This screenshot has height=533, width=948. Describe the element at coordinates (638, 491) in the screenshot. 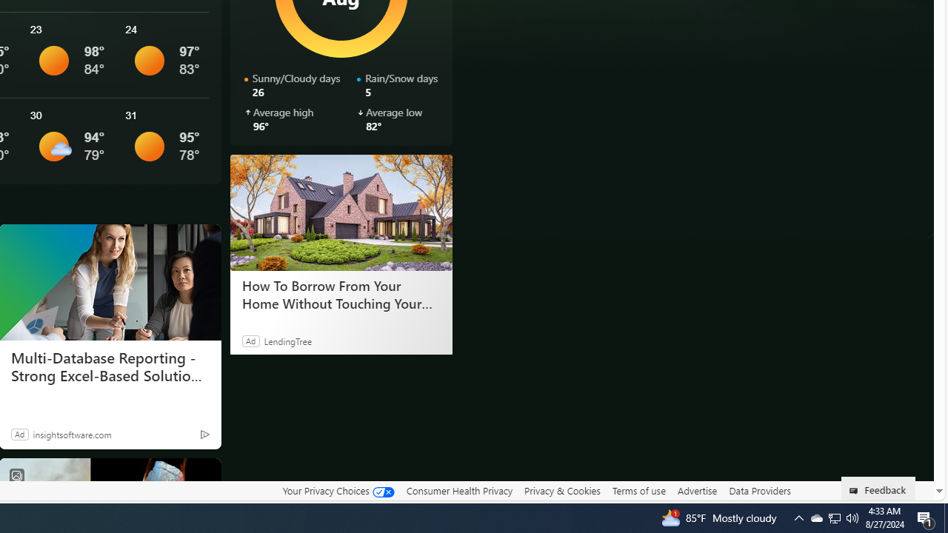

I see `Terms of use` at that location.